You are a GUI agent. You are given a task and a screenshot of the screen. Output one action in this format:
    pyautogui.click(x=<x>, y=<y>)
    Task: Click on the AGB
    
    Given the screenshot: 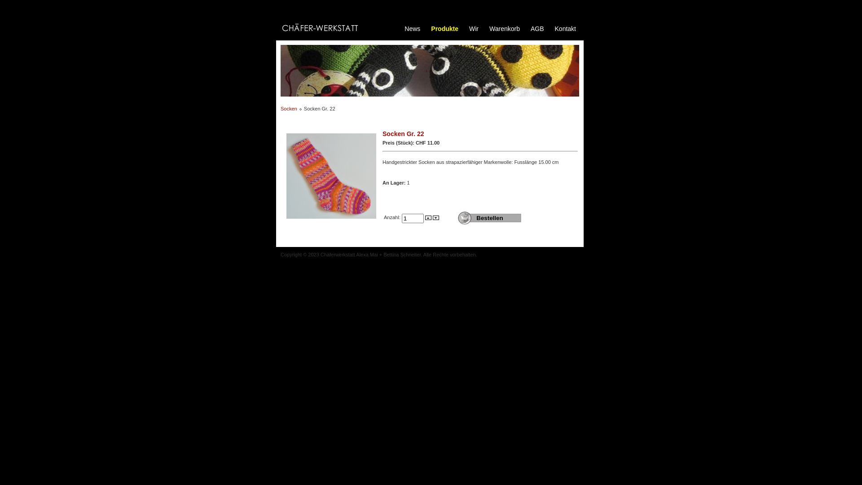 What is the action you would take?
    pyautogui.click(x=537, y=29)
    